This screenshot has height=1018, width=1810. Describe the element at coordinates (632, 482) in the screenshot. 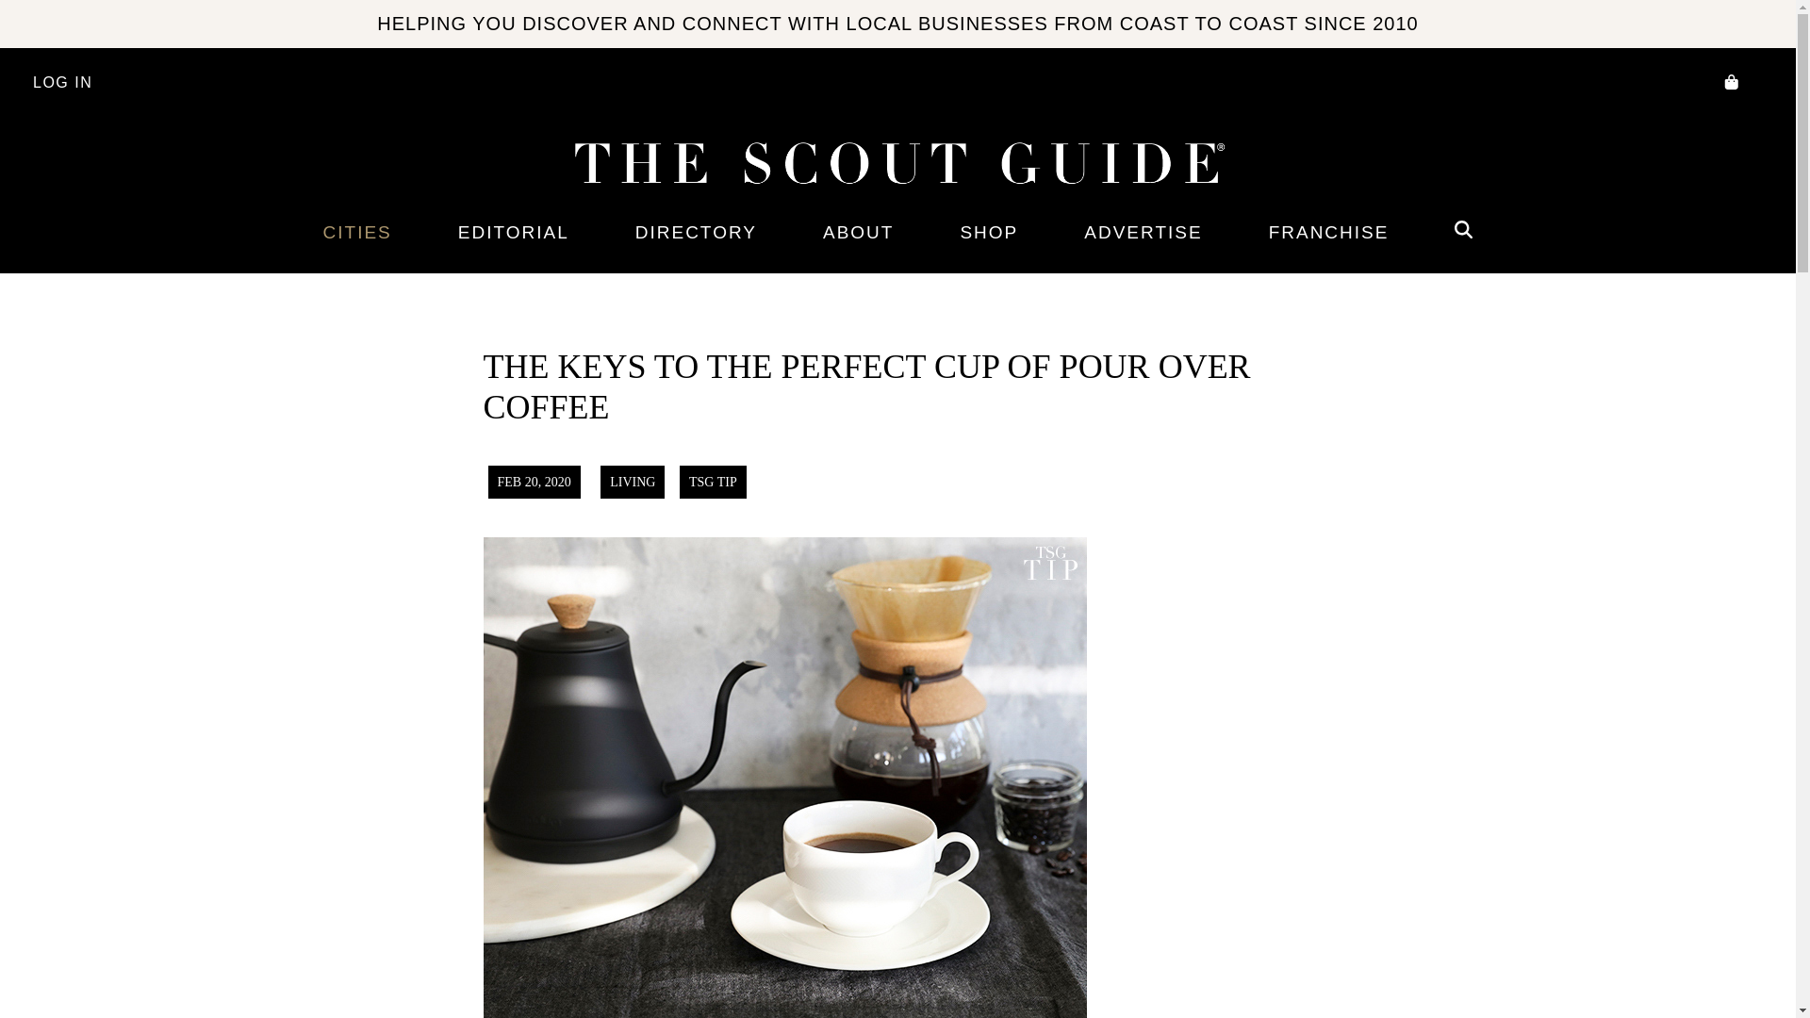

I see `LIVING` at that location.